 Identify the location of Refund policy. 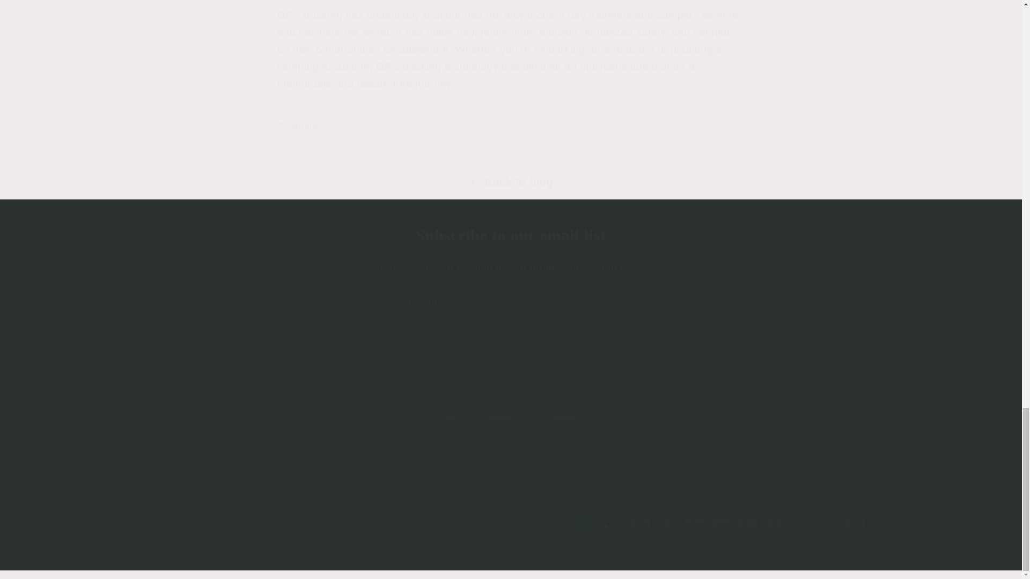
(510, 377).